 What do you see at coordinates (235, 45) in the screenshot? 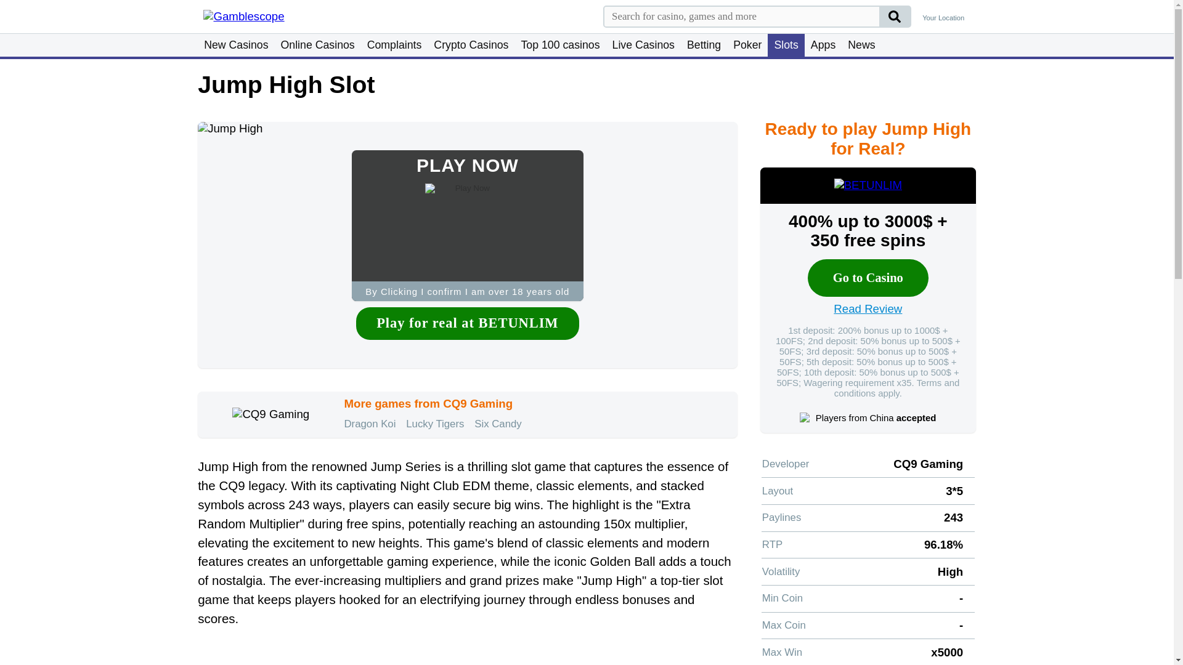
I see `New Casinos` at bounding box center [235, 45].